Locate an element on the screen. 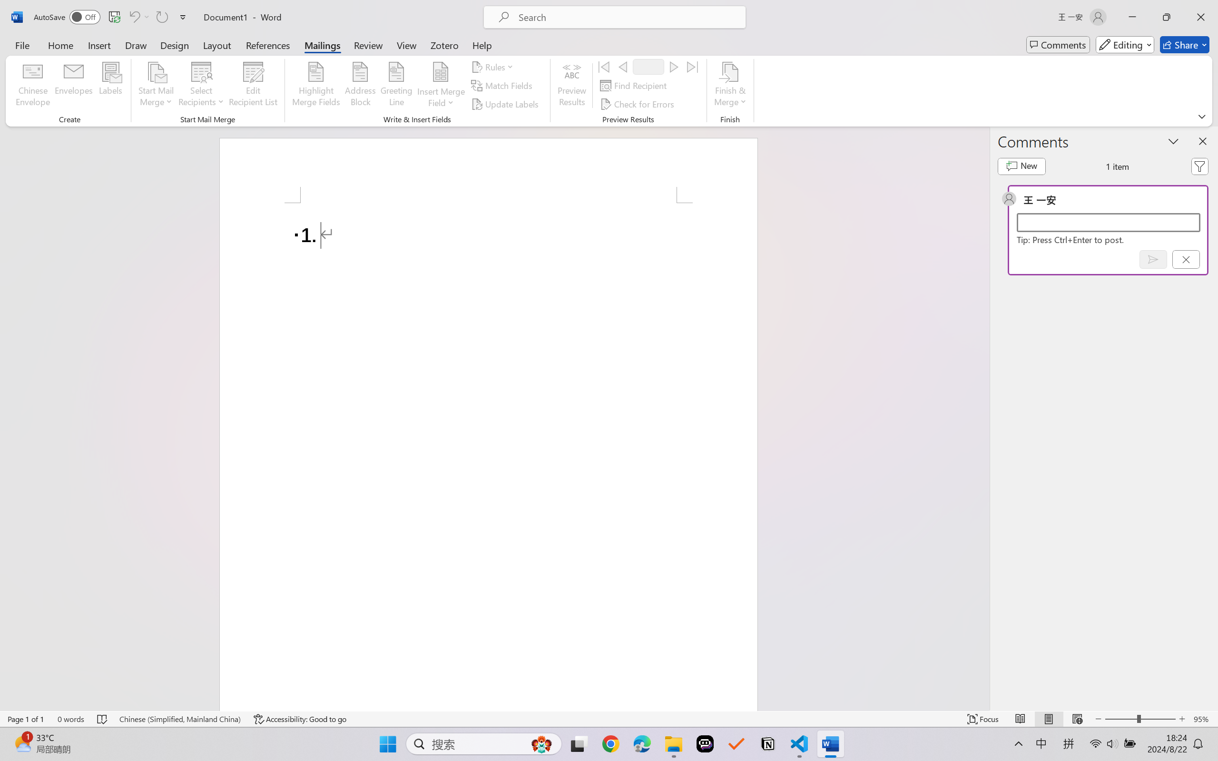 The width and height of the screenshot is (1218, 761). Font Color Red is located at coordinates (267, 63).